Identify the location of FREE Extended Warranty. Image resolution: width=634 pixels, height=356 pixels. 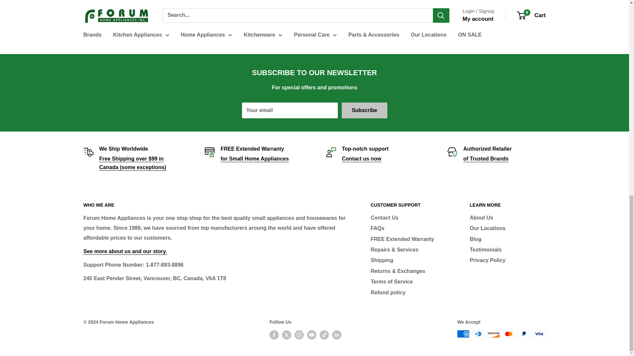
(255, 159).